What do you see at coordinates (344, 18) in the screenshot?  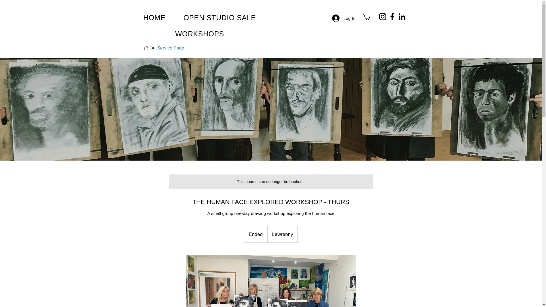 I see `Log In` at bounding box center [344, 18].